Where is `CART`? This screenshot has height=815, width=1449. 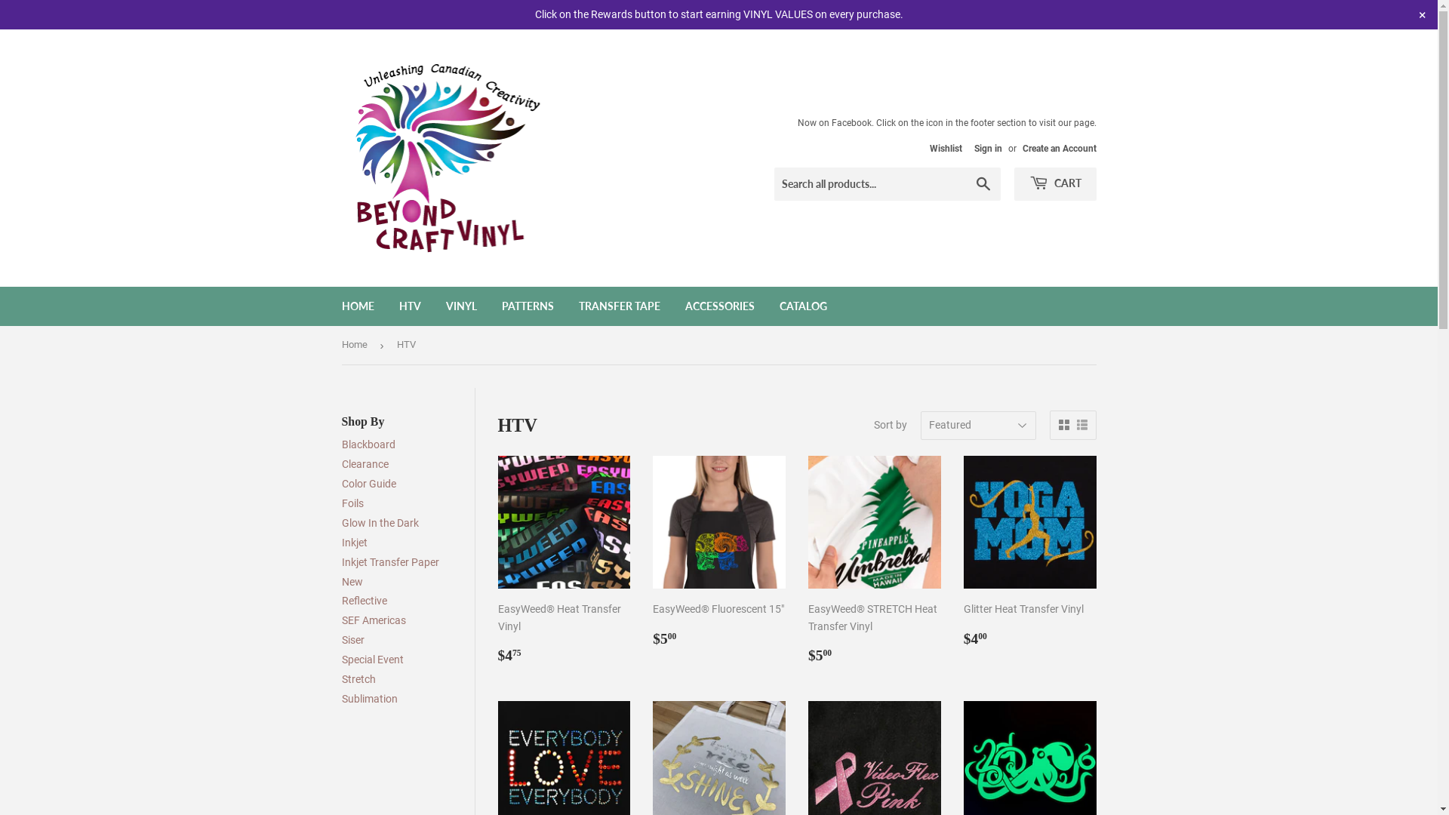 CART is located at coordinates (1055, 155).